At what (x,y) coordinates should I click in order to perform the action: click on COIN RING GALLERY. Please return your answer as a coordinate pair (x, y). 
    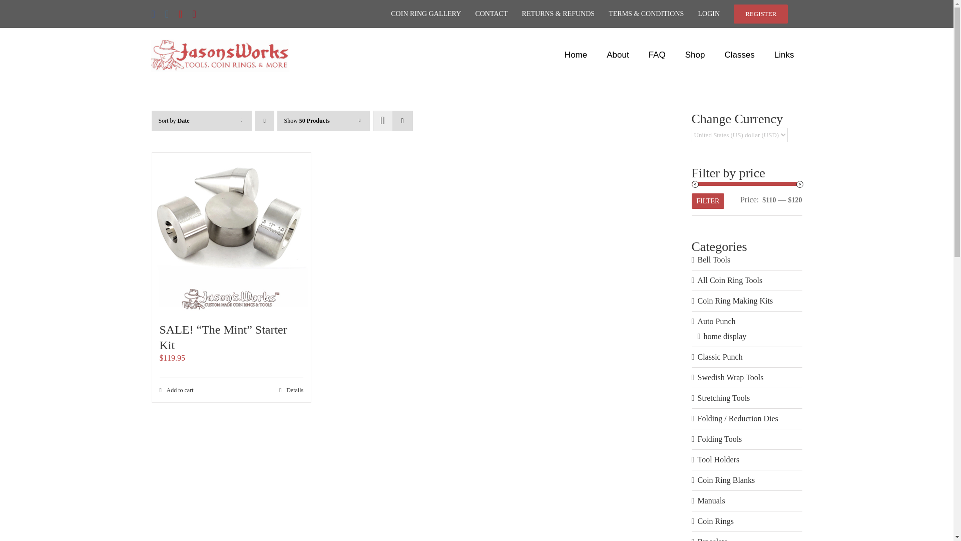
    Looking at the image, I should click on (426, 14).